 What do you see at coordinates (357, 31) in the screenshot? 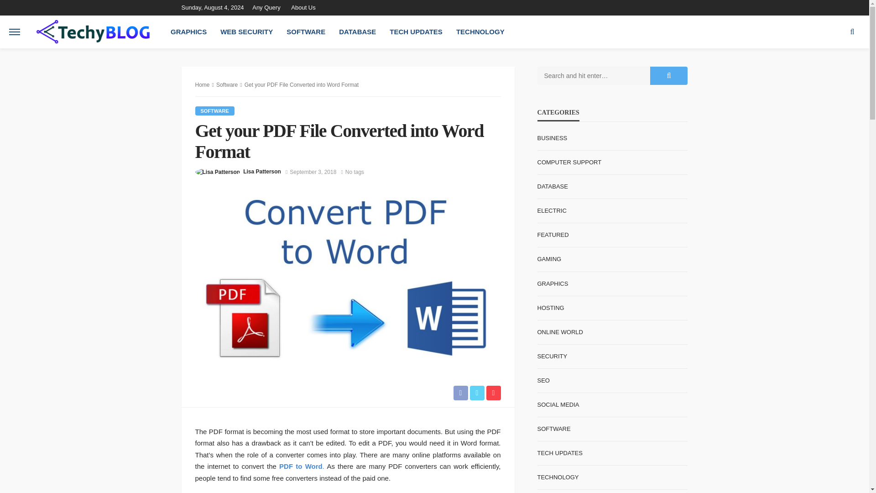
I see `DATABASE` at bounding box center [357, 31].